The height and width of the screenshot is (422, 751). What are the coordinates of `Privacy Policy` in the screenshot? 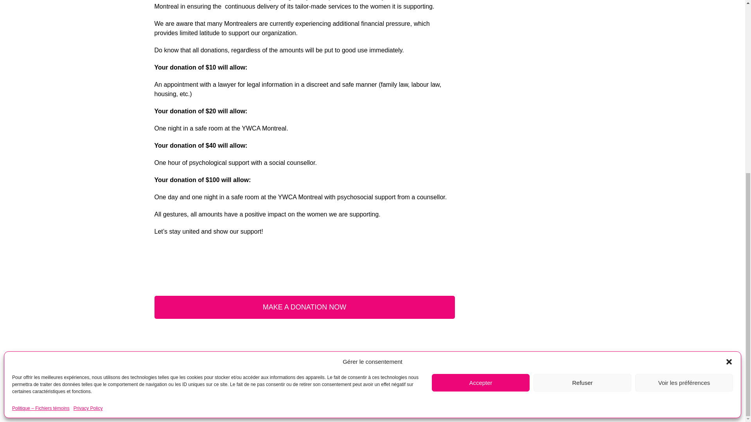 It's located at (88, 118).